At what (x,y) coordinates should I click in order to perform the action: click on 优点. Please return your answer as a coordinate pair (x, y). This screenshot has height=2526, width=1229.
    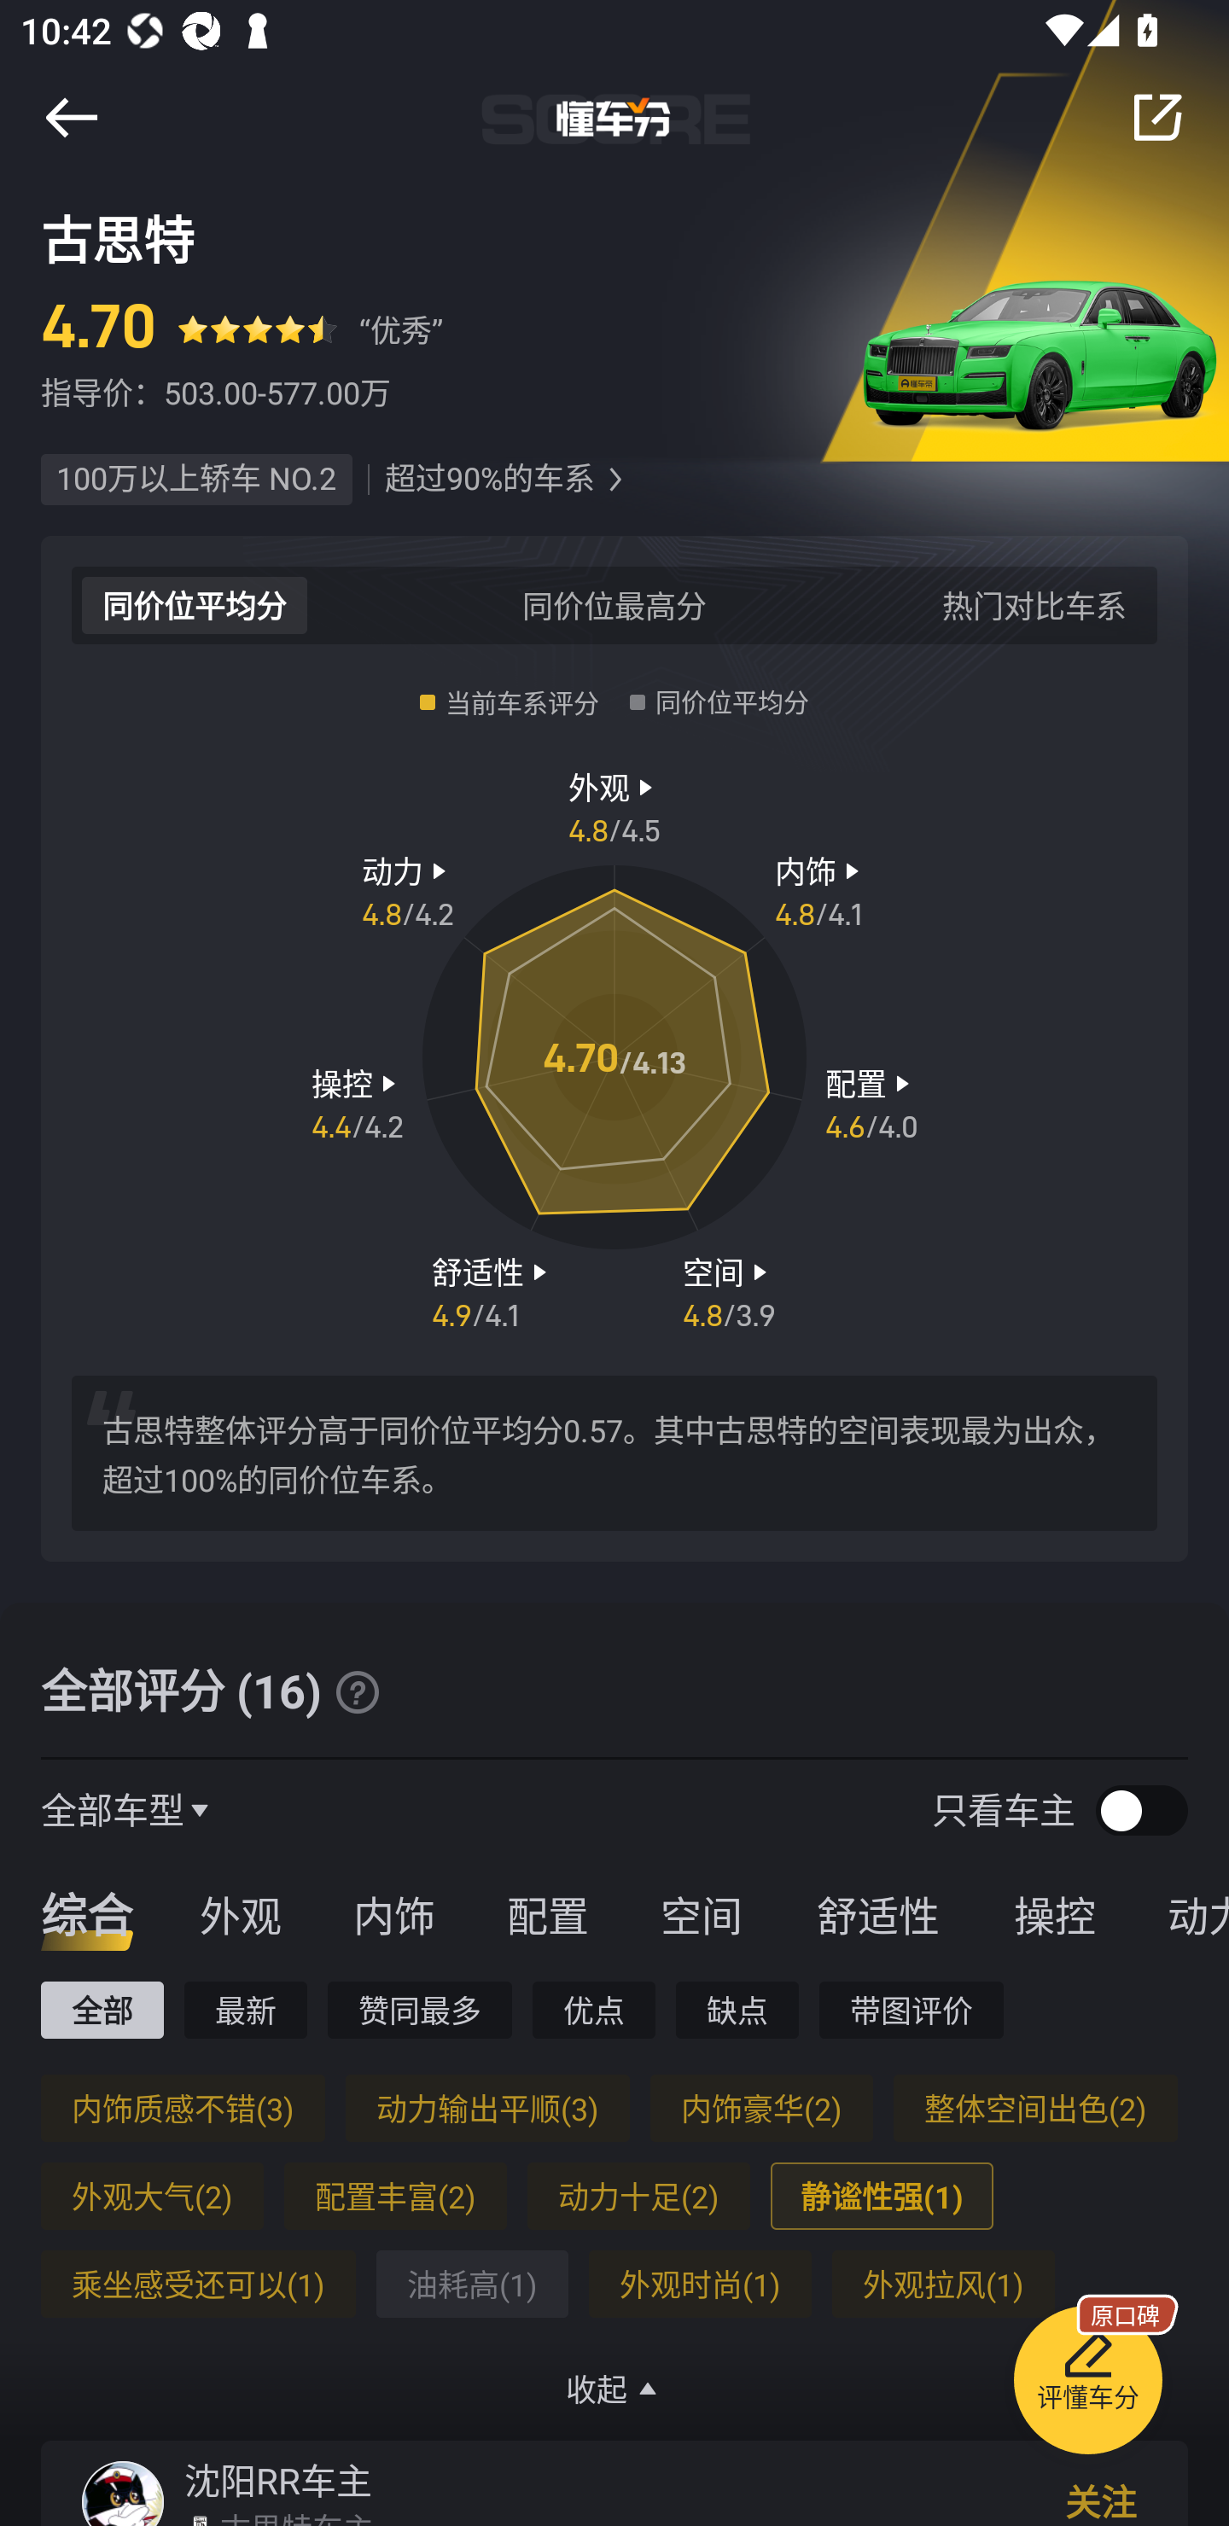
    Looking at the image, I should click on (593, 2009).